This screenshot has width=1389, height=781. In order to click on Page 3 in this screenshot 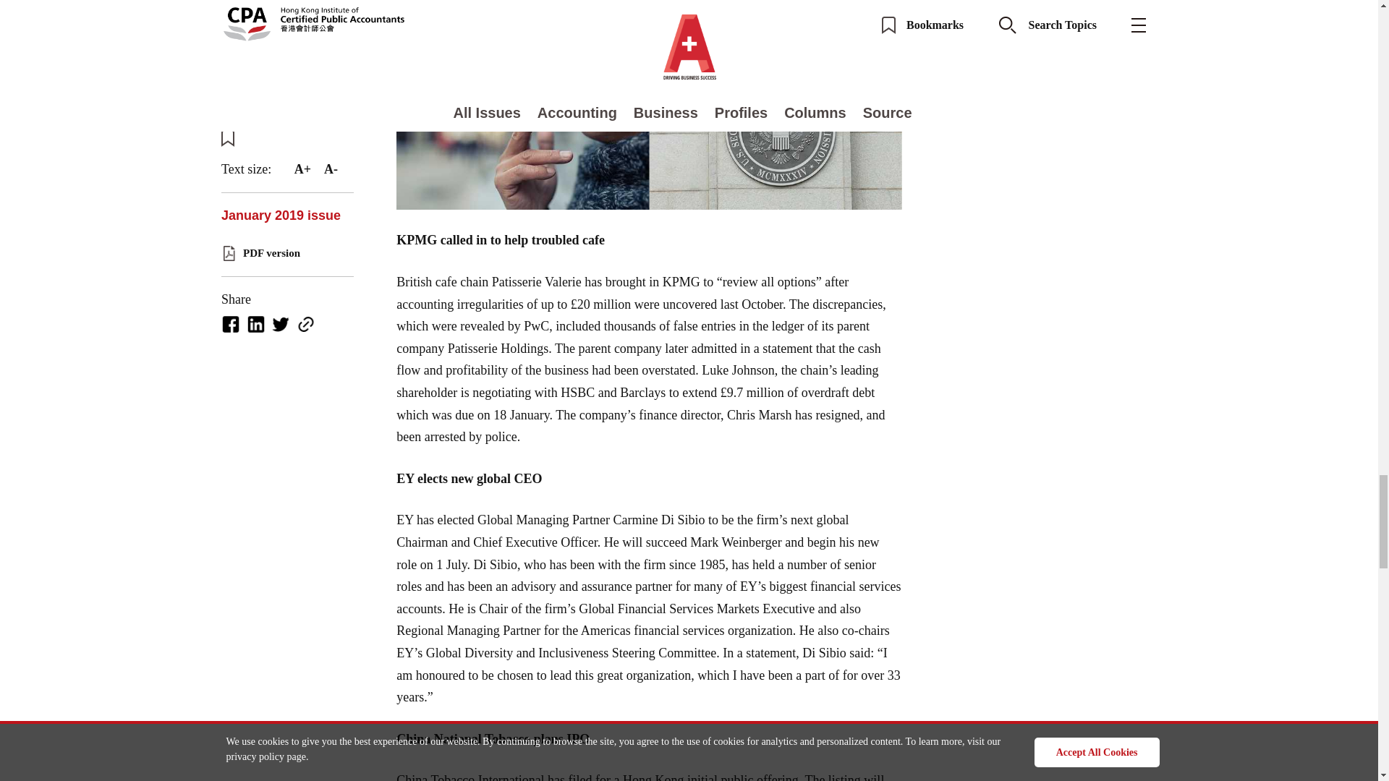, I will do `click(650, 754)`.